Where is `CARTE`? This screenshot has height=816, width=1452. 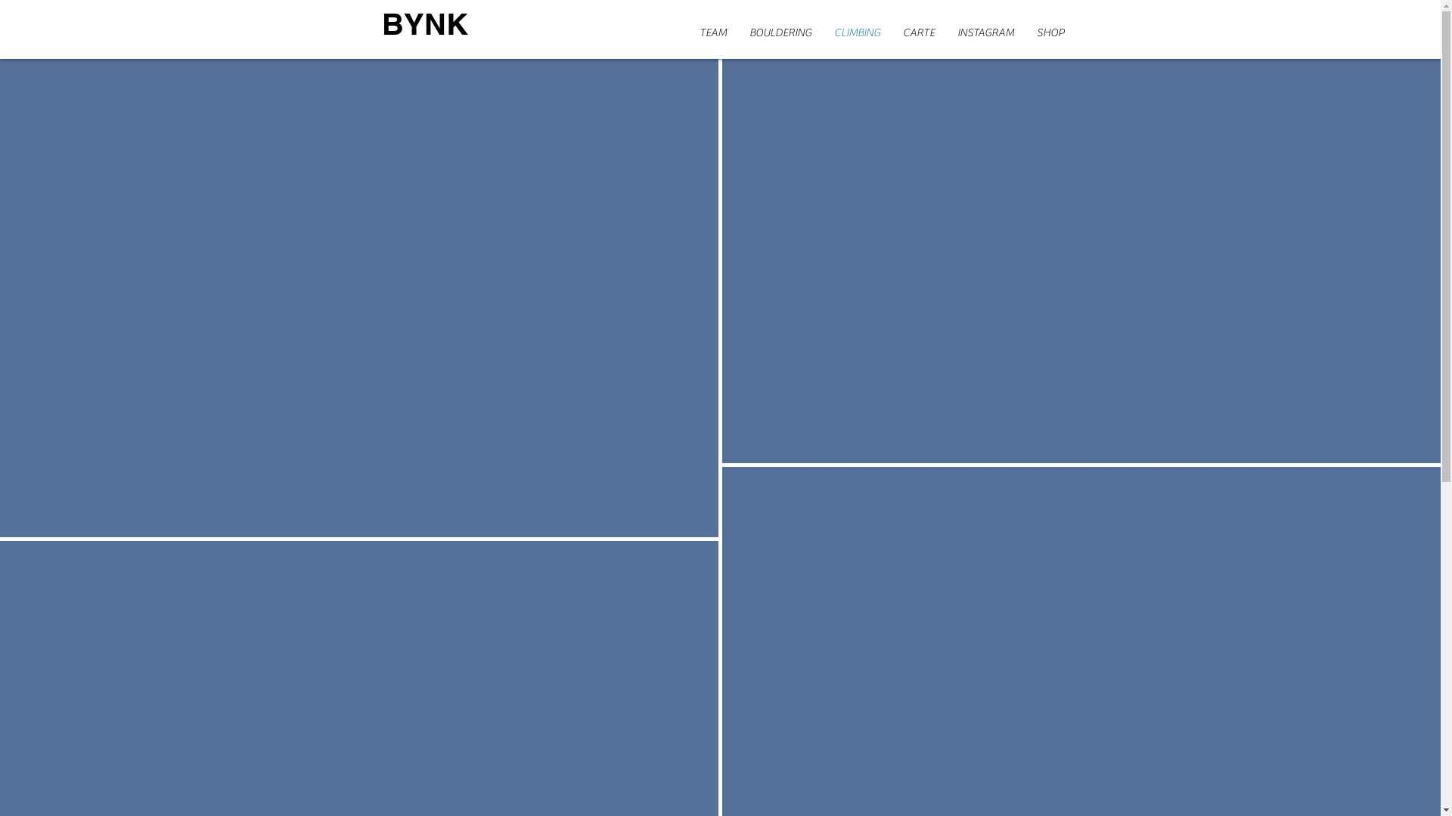 CARTE is located at coordinates (919, 31).